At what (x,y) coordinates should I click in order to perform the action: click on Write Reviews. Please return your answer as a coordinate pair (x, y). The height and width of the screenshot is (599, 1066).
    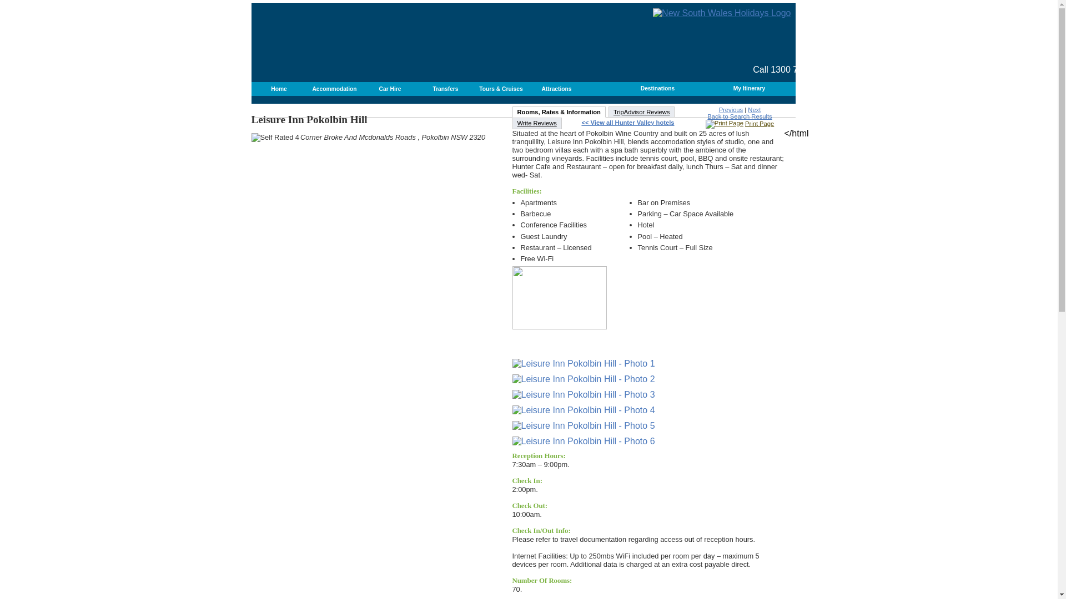
    Looking at the image, I should click on (536, 123).